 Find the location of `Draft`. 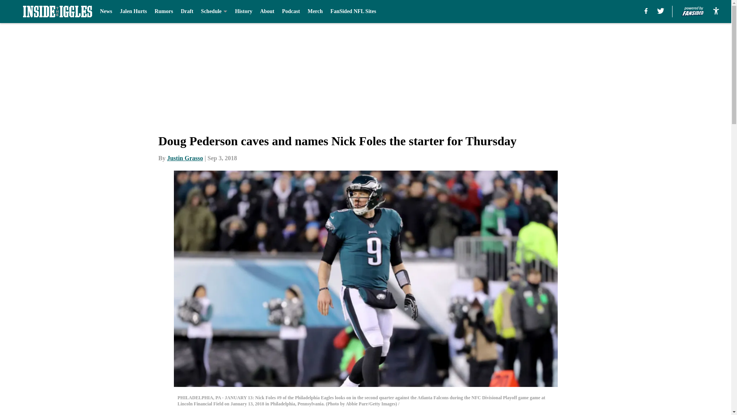

Draft is located at coordinates (187, 12).